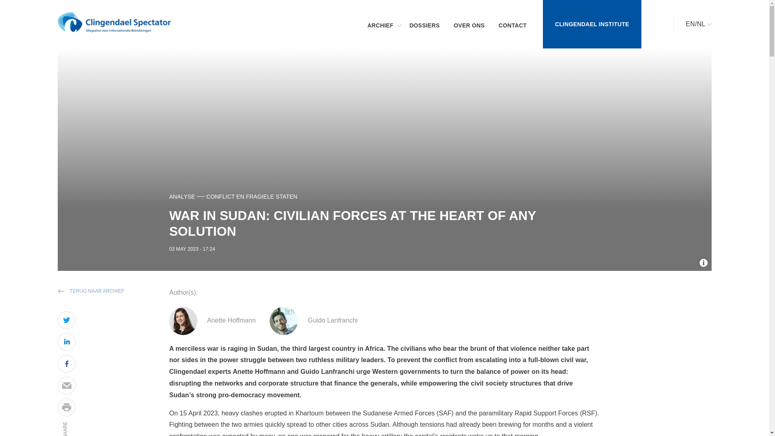 This screenshot has width=775, height=436. I want to click on Anette Hoffmann, so click(197, 312).